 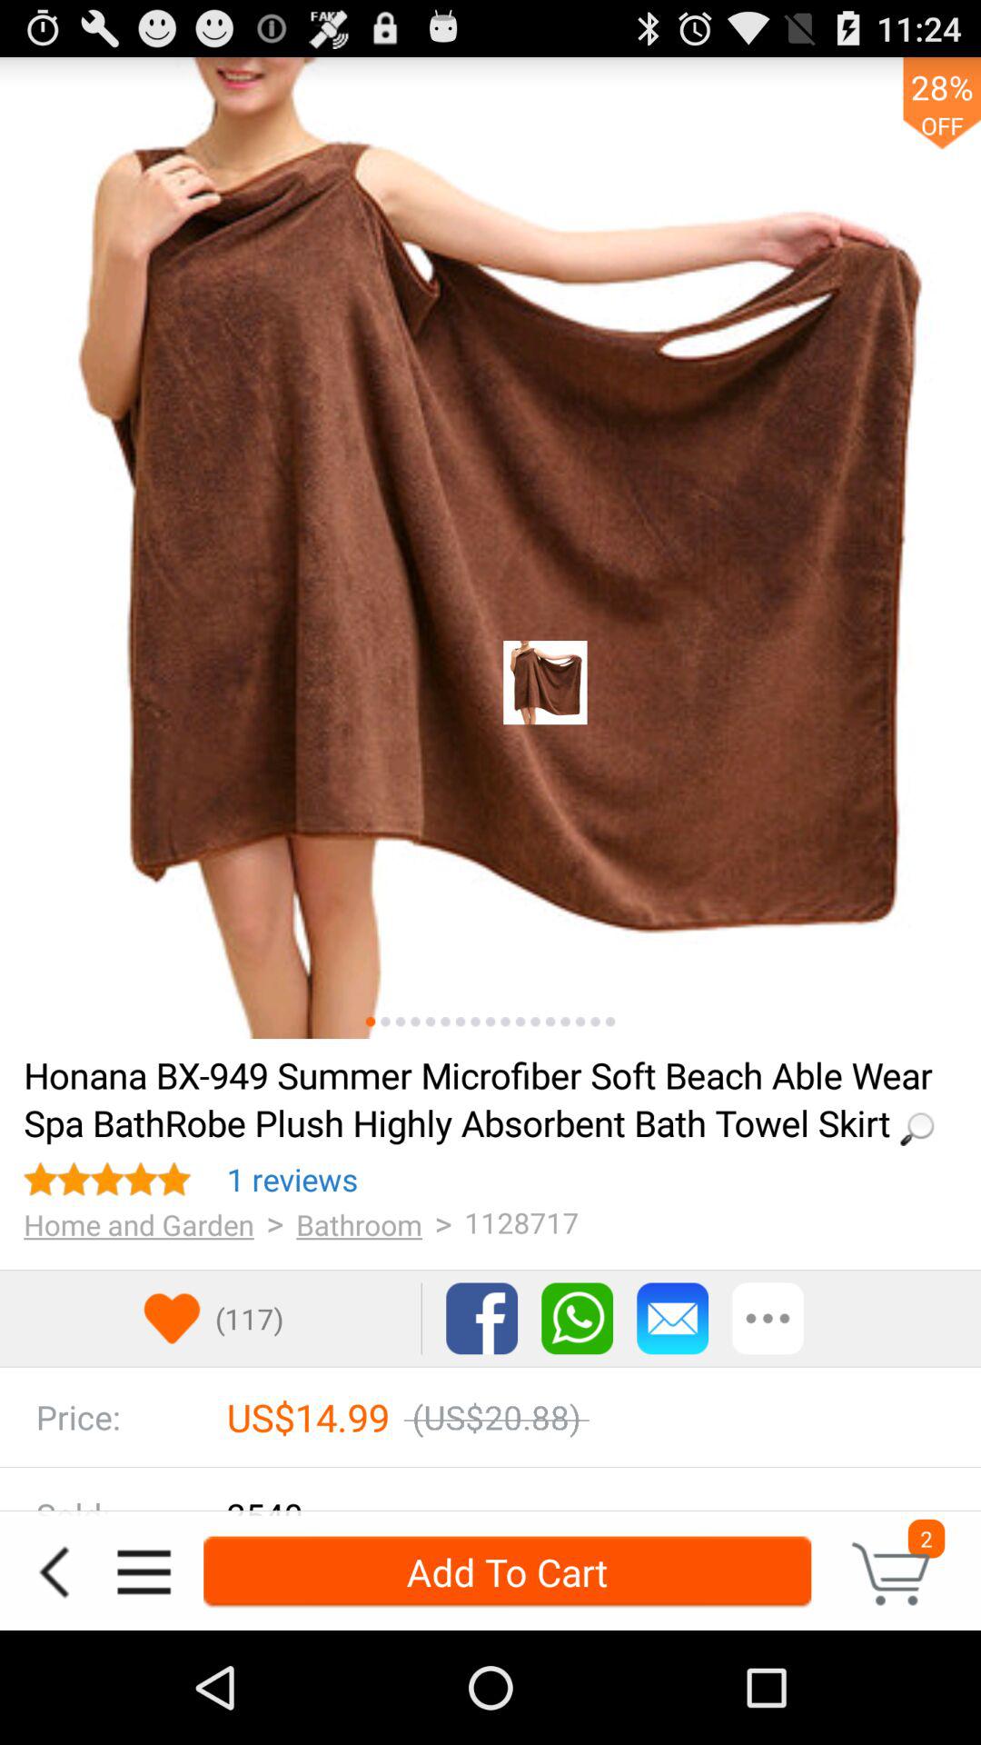 What do you see at coordinates (138, 1224) in the screenshot?
I see `scroll until the home and garden icon` at bounding box center [138, 1224].